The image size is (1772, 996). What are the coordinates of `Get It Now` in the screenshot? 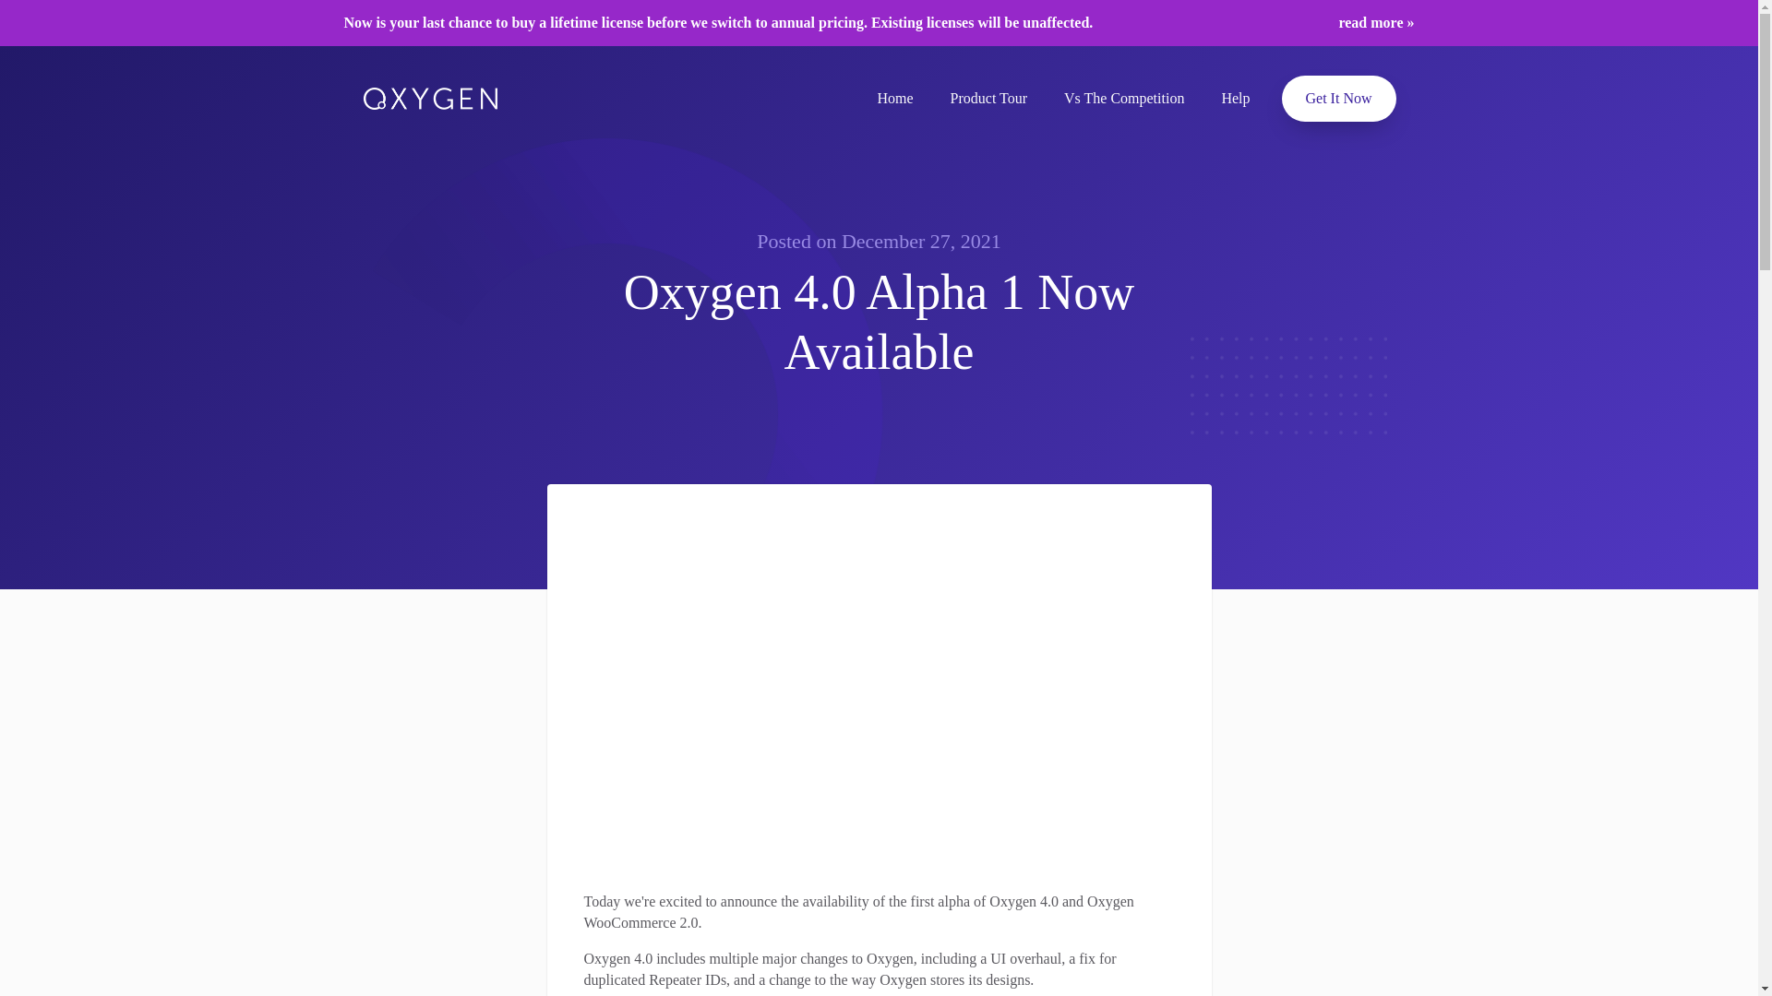 It's located at (1338, 98).